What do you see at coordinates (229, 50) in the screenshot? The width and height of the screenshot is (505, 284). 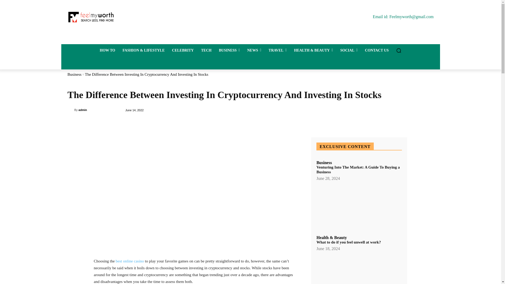 I see `BUSINESS` at bounding box center [229, 50].